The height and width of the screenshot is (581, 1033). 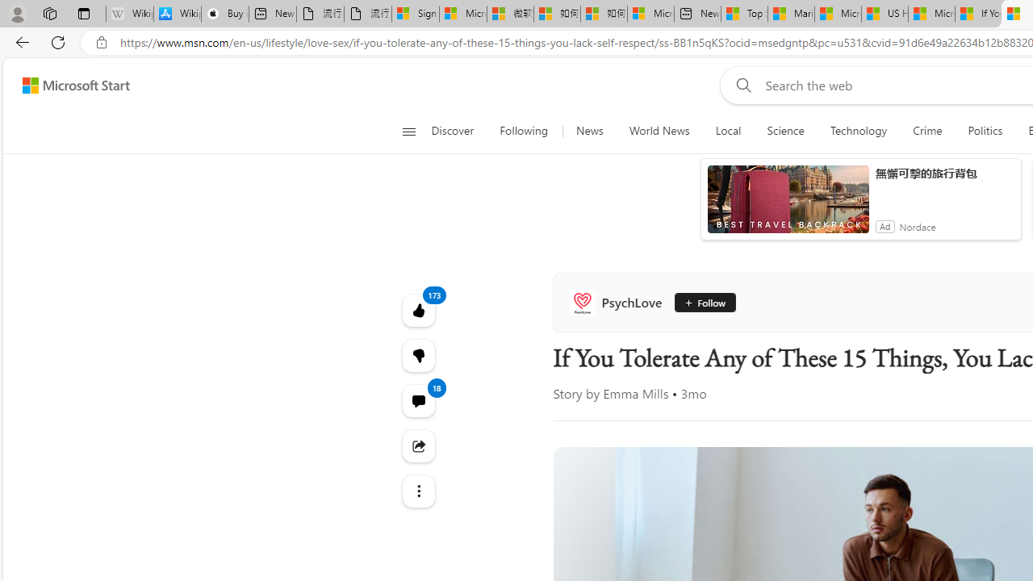 I want to click on Share this story, so click(x=418, y=445).